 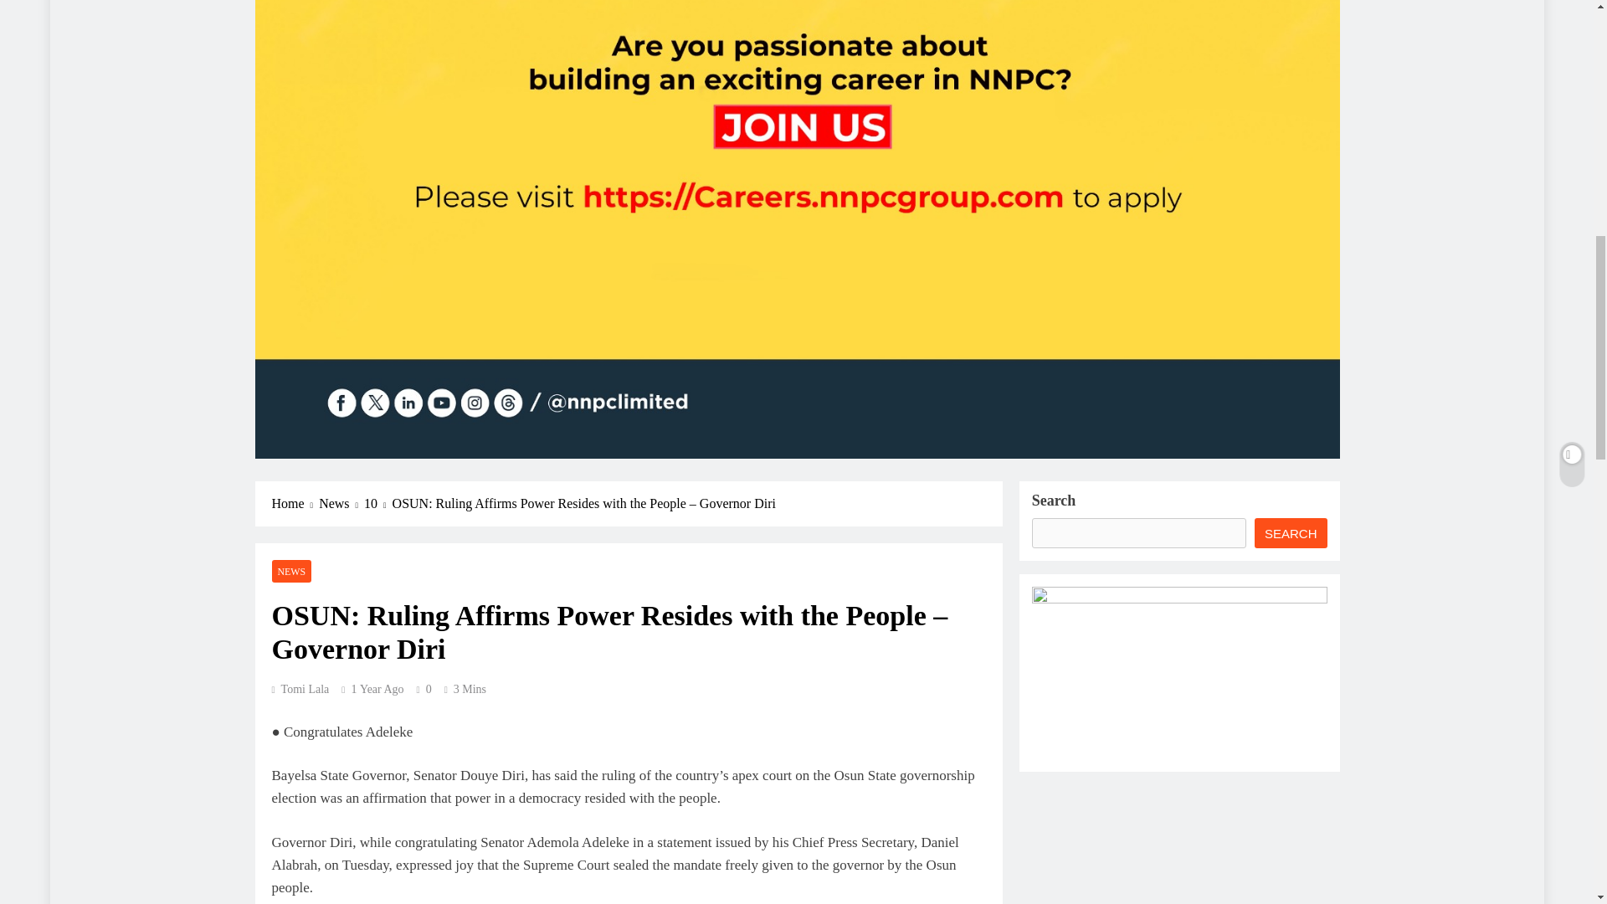 I want to click on Home, so click(x=295, y=504).